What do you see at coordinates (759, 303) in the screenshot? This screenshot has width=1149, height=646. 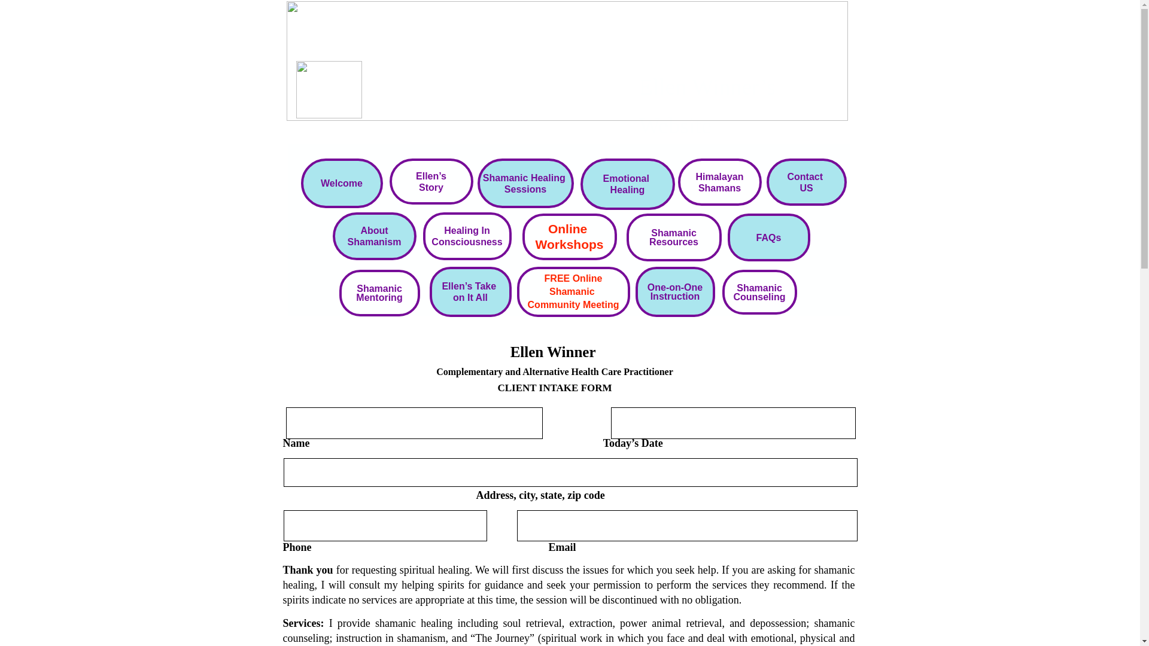 I see `Shamanic Counseling` at bounding box center [759, 303].